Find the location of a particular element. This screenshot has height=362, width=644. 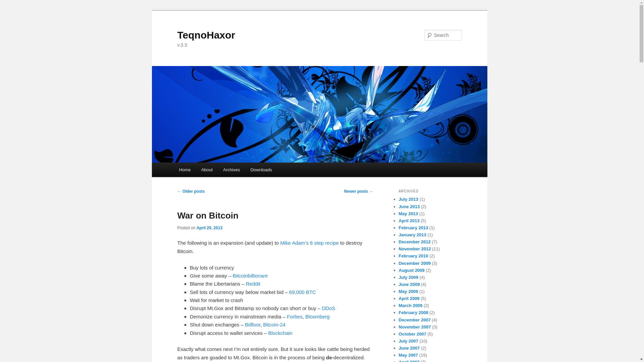

69,000 BTC is located at coordinates (303, 292).